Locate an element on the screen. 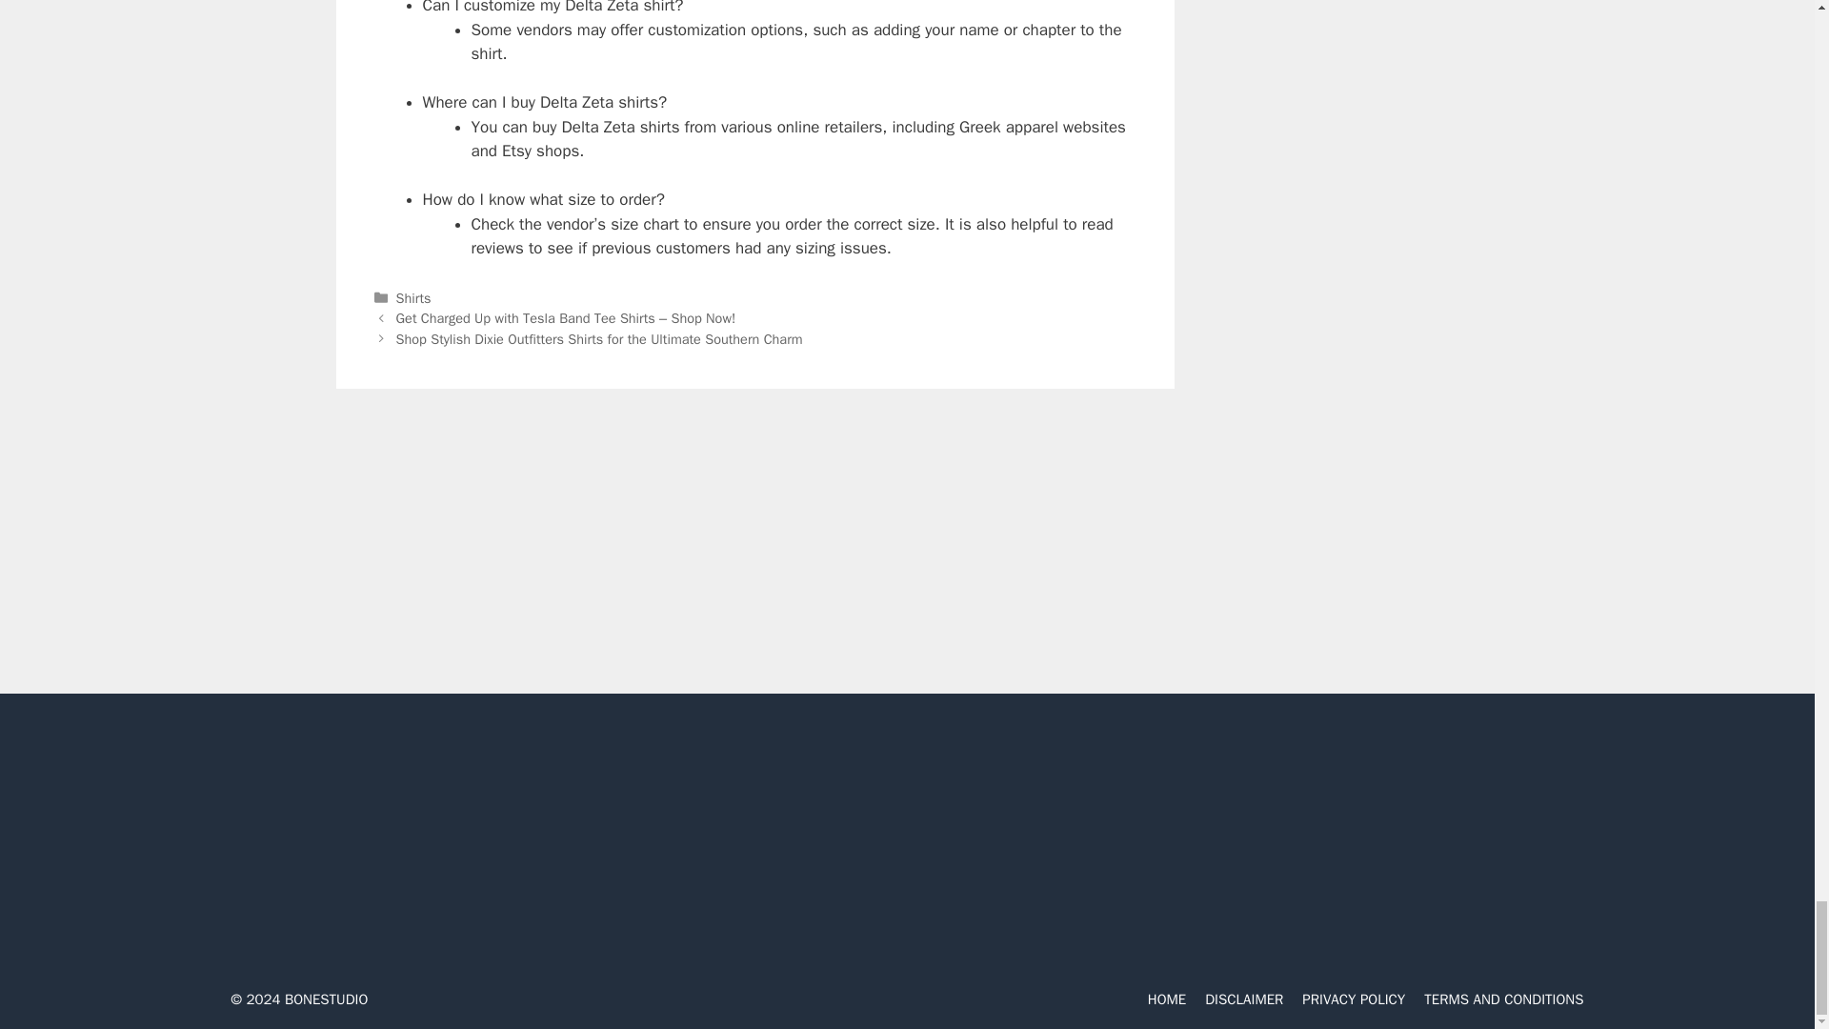 The height and width of the screenshot is (1029, 1829). PRIVACY POLICY is located at coordinates (1353, 999).